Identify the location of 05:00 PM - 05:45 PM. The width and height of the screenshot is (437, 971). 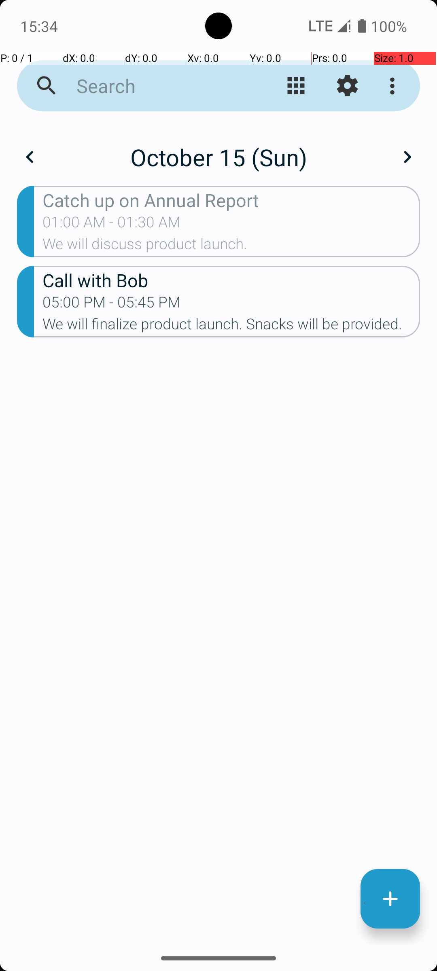
(112, 305).